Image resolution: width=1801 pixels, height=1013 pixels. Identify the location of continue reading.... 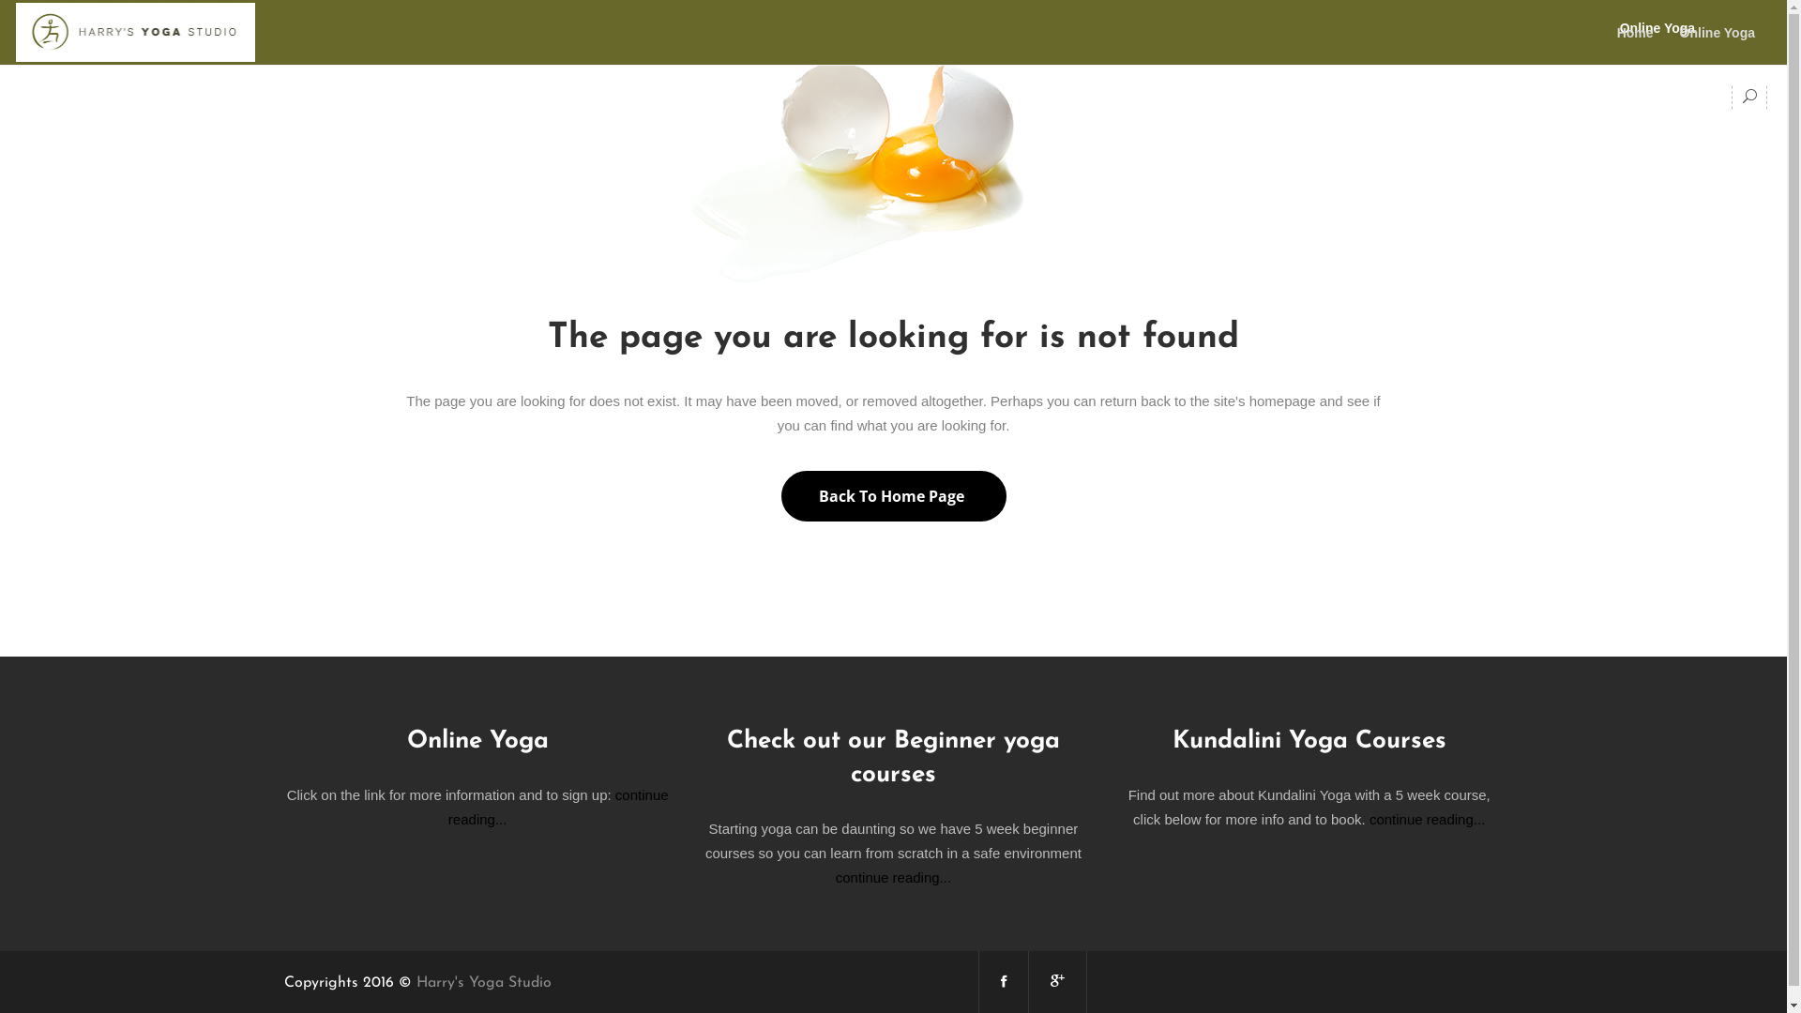
(1428, 820).